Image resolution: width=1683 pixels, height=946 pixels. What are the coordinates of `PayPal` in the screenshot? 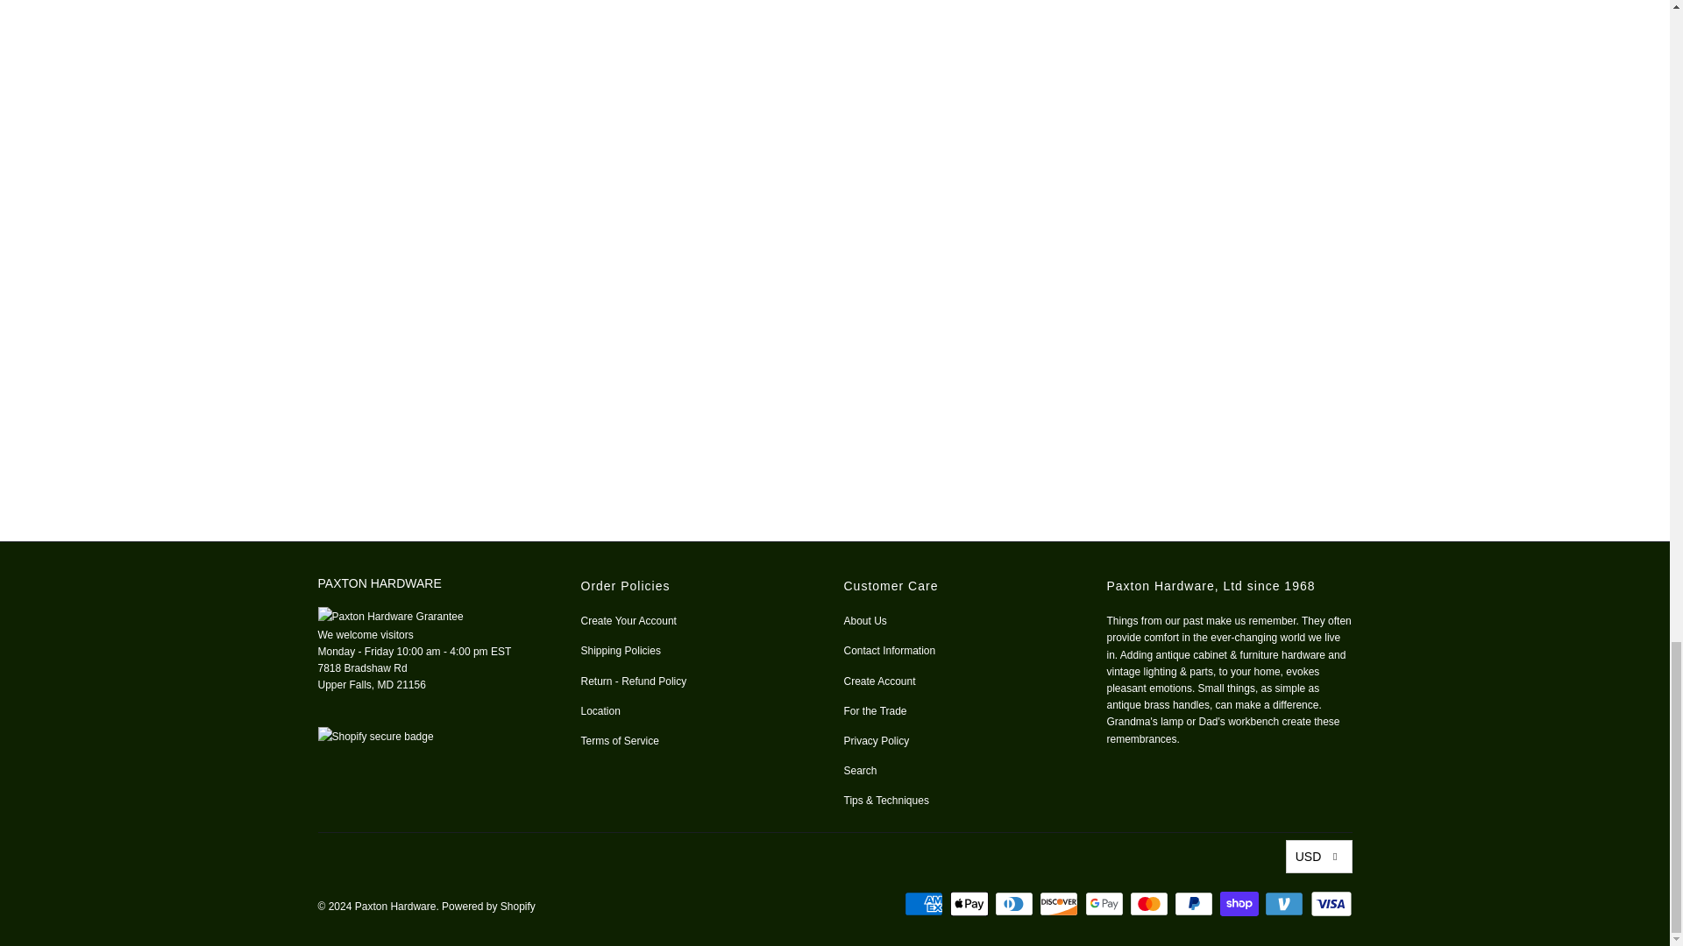 It's located at (1196, 904).